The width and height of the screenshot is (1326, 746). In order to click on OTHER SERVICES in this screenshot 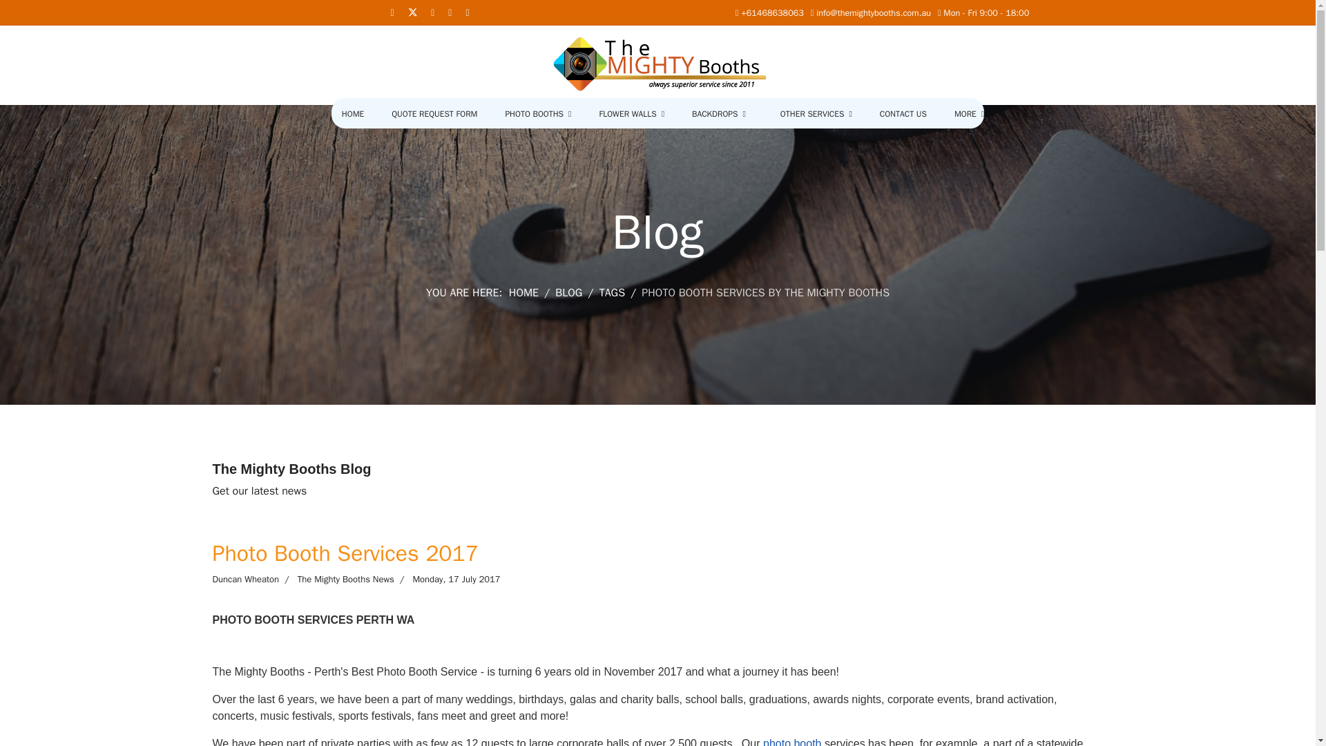, I will do `click(816, 113)`.